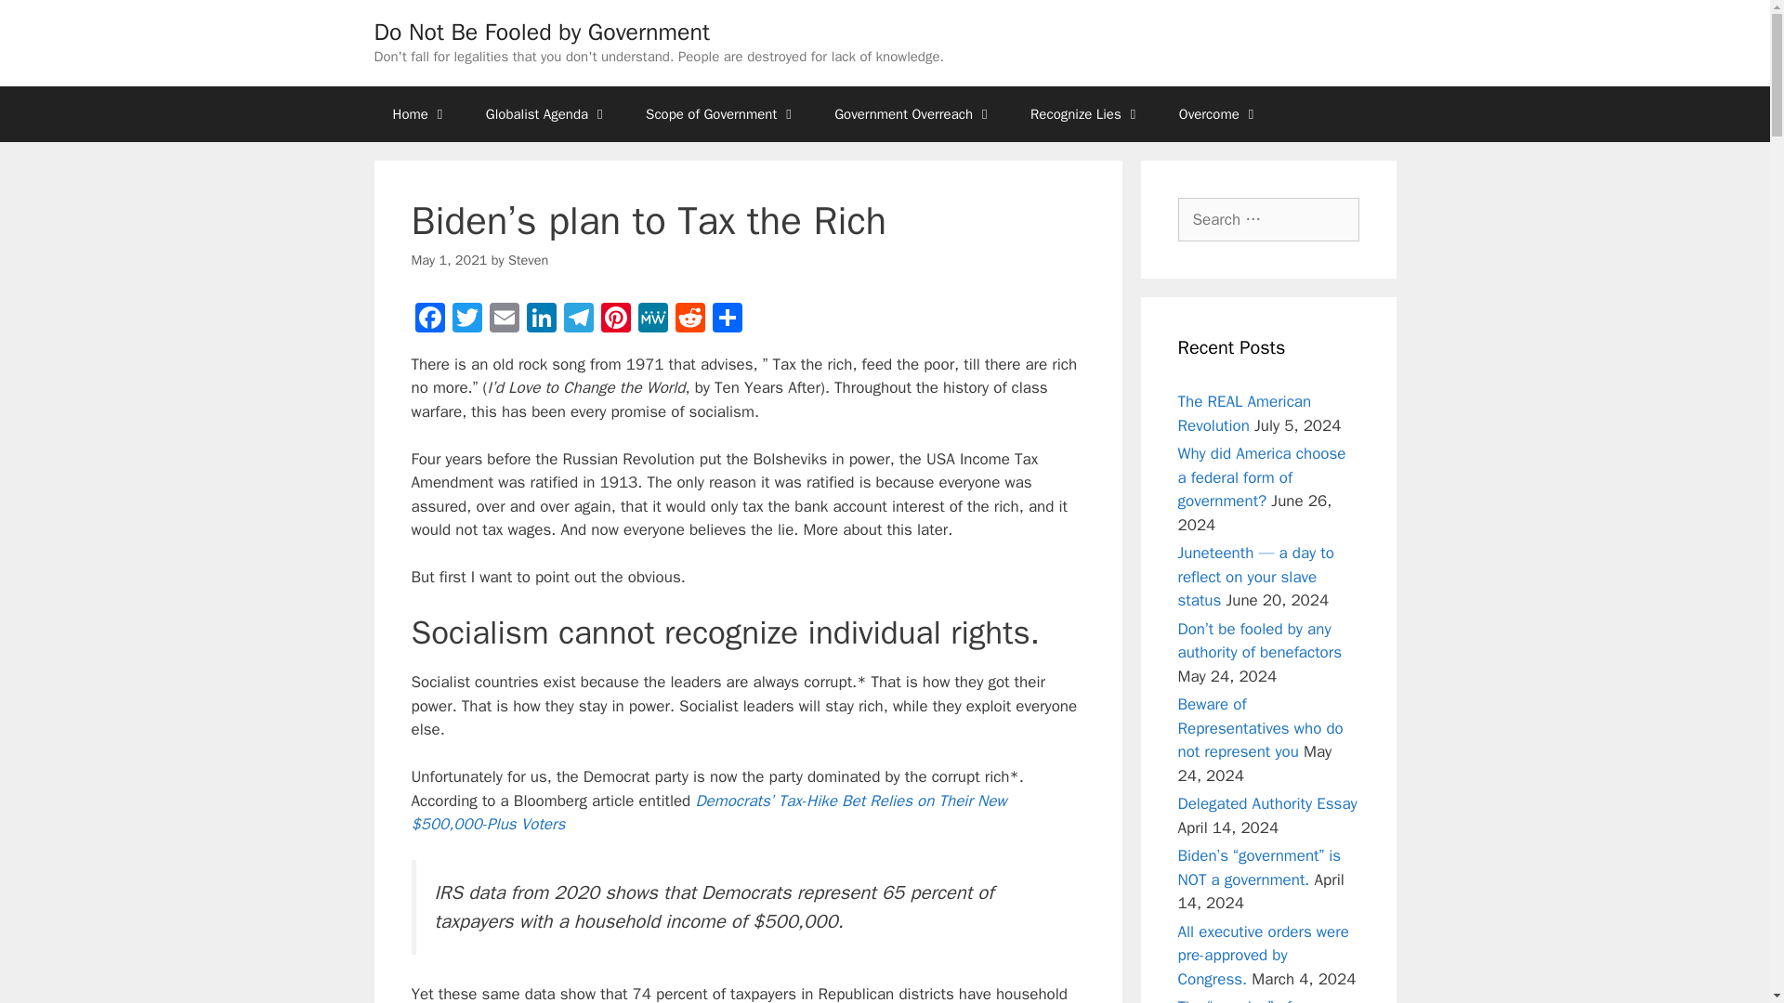 The image size is (1784, 1003). Describe the element at coordinates (504, 319) in the screenshot. I see `Email` at that location.